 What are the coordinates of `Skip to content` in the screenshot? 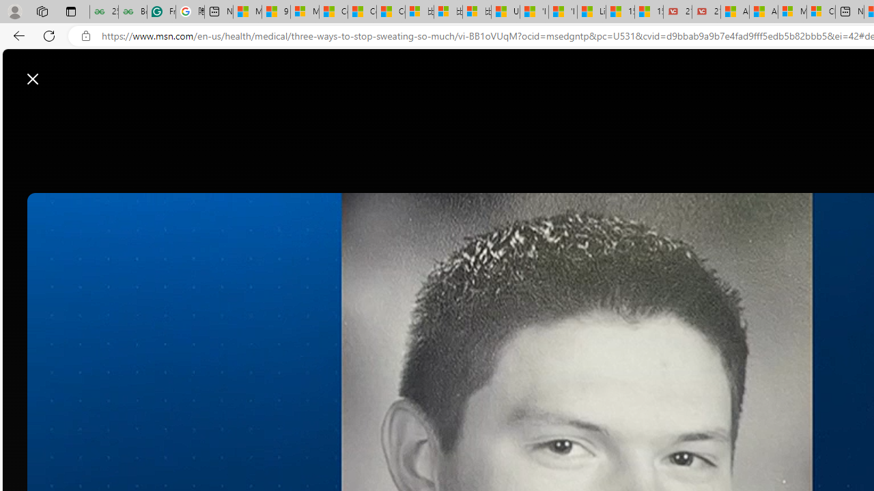 It's located at (59, 72).